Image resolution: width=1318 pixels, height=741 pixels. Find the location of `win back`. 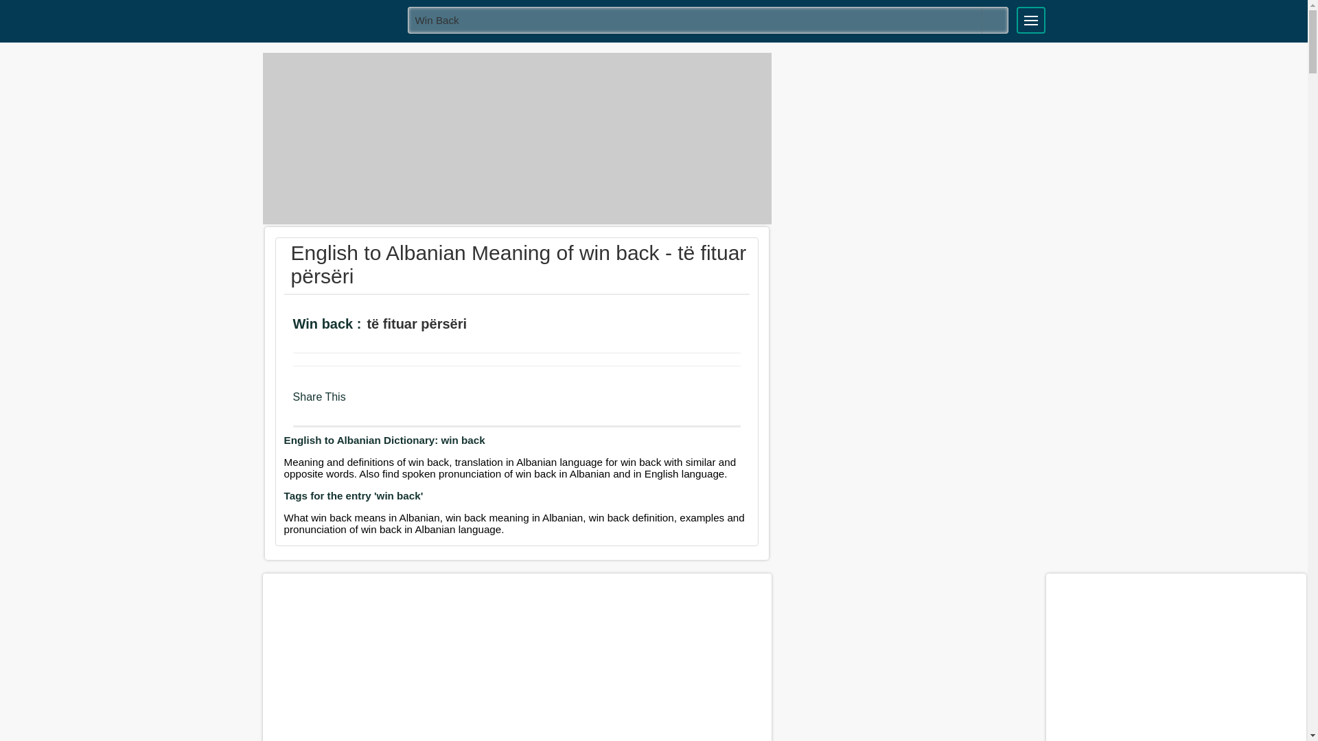

win back is located at coordinates (708, 19).